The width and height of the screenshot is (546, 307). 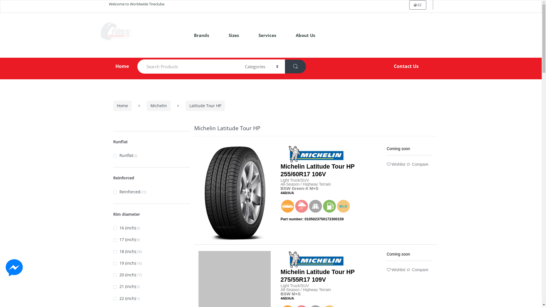 What do you see at coordinates (417, 164) in the screenshot?
I see `Compare` at bounding box center [417, 164].